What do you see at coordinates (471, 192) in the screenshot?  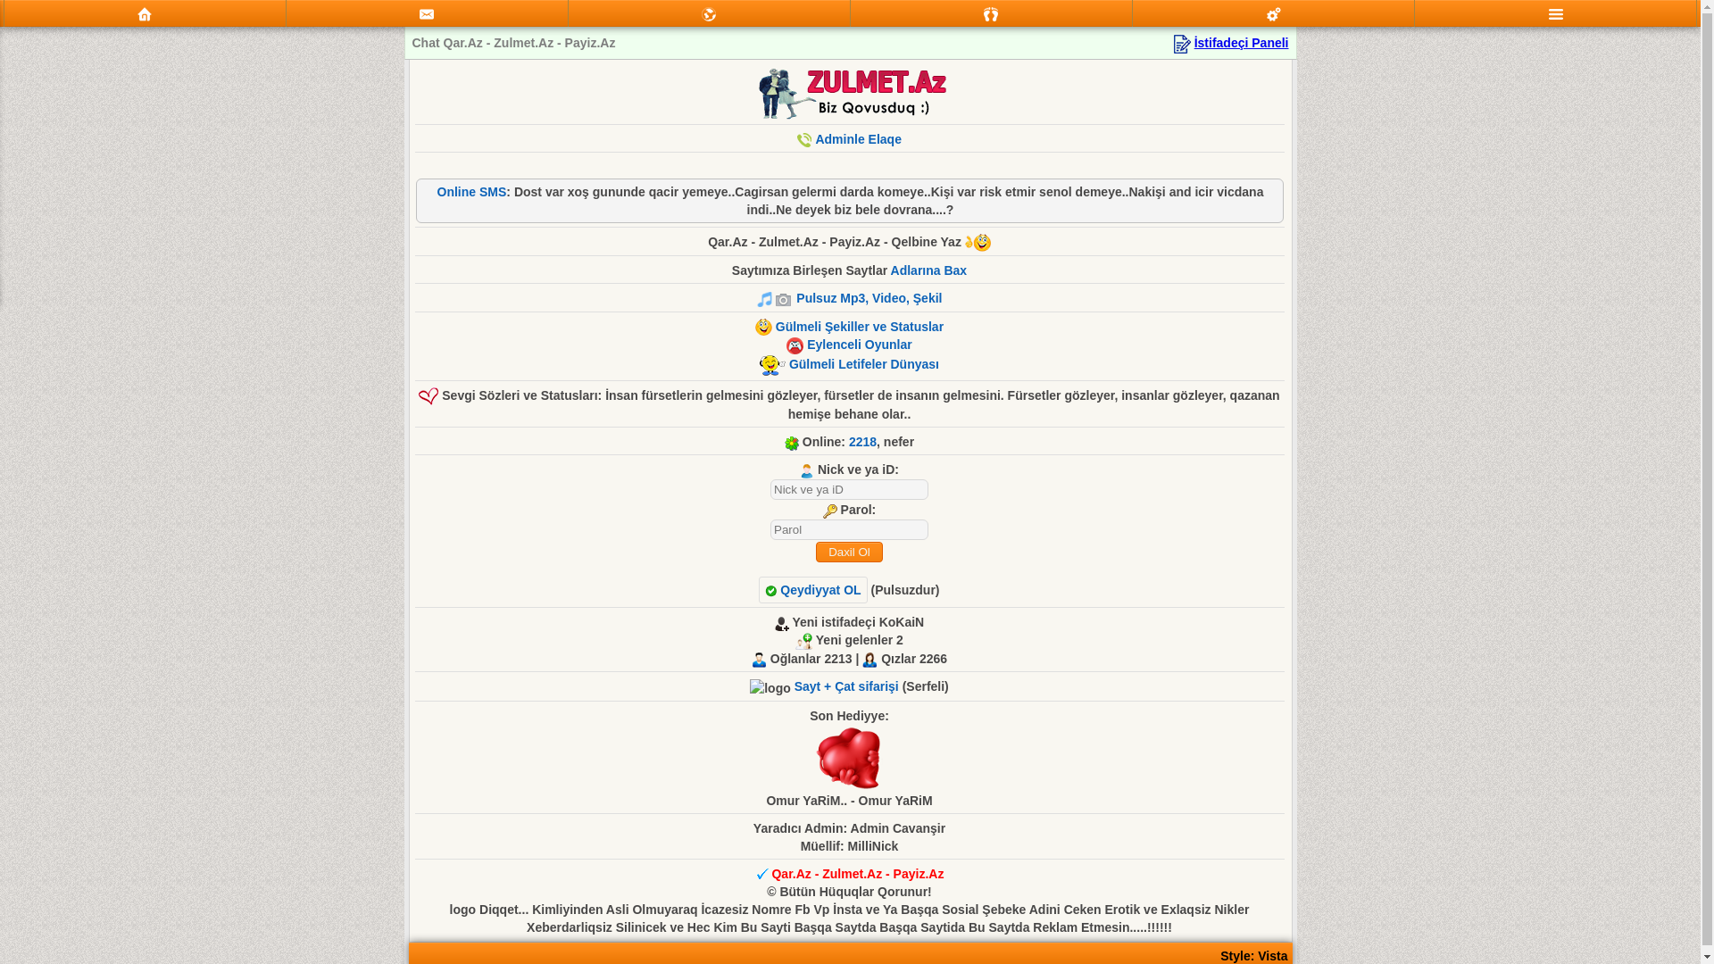 I see `Online SMS` at bounding box center [471, 192].